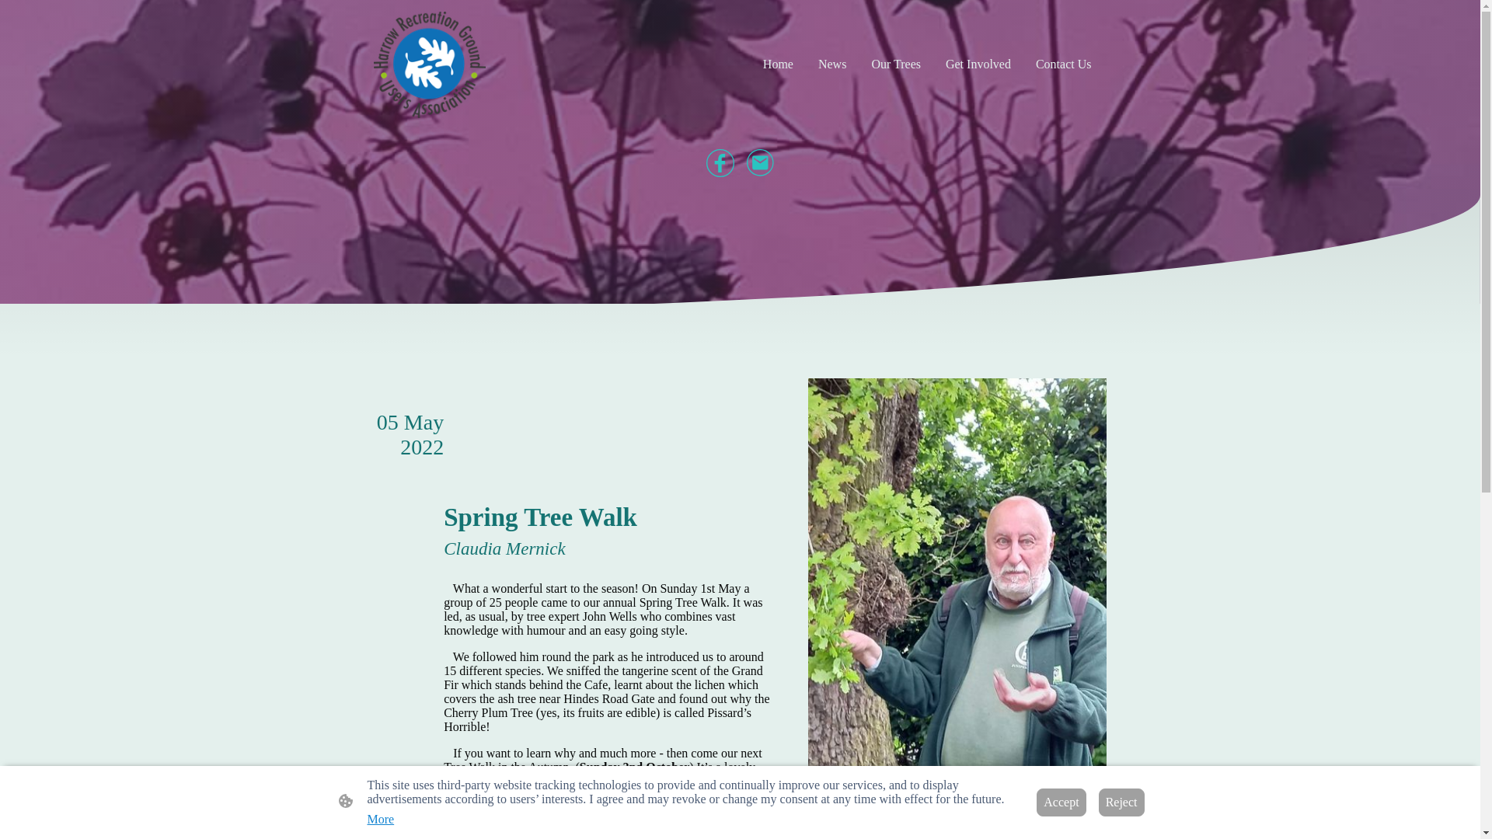 This screenshot has height=839, width=1492. I want to click on News, so click(831, 64).